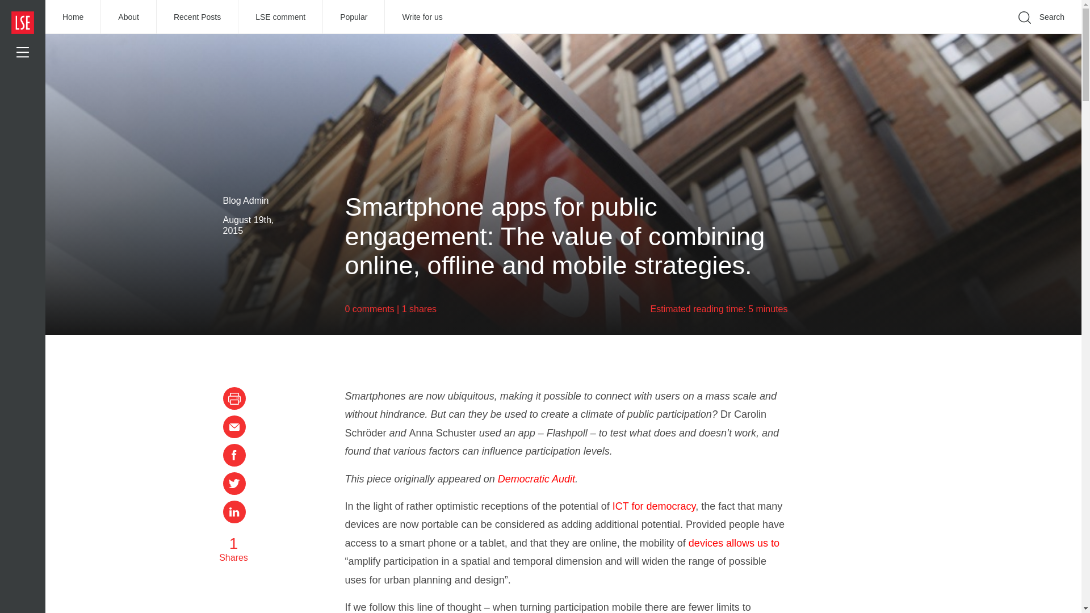  What do you see at coordinates (891, 34) in the screenshot?
I see `Go` at bounding box center [891, 34].